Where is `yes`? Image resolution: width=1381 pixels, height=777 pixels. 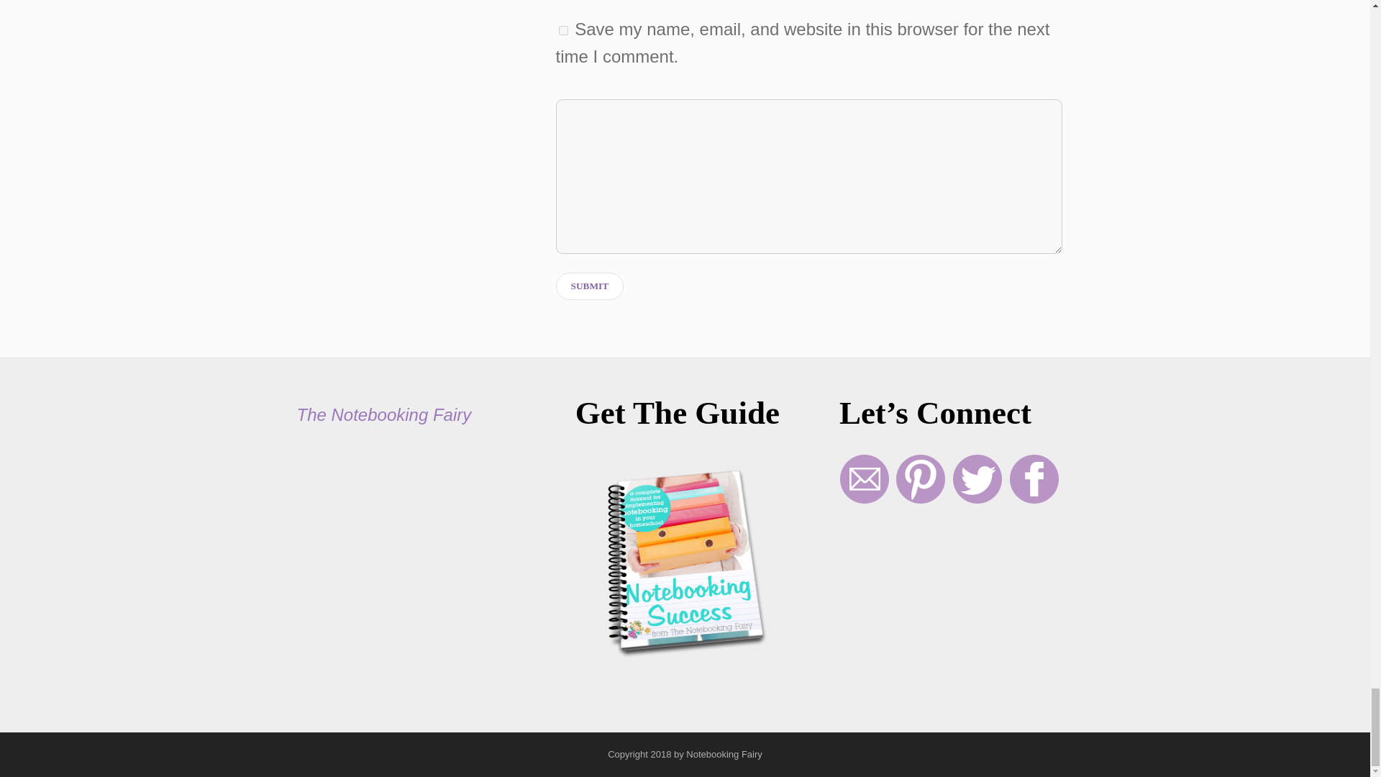
yes is located at coordinates (563, 30).